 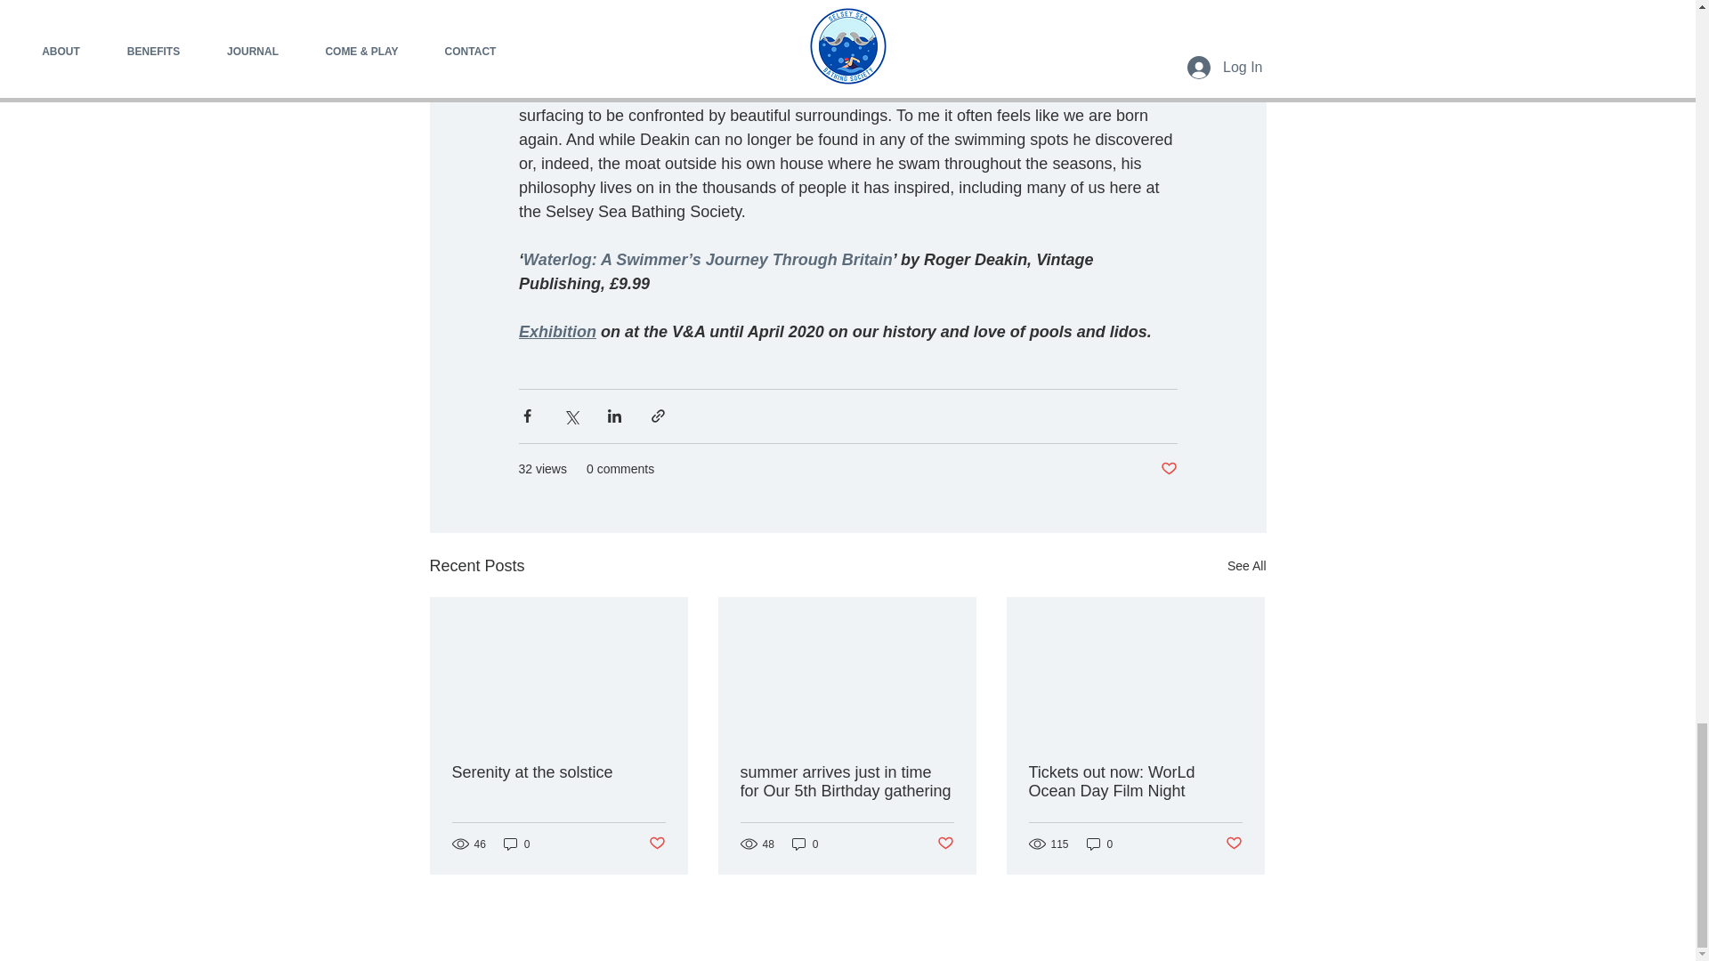 I want to click on Exhibition, so click(x=555, y=331).